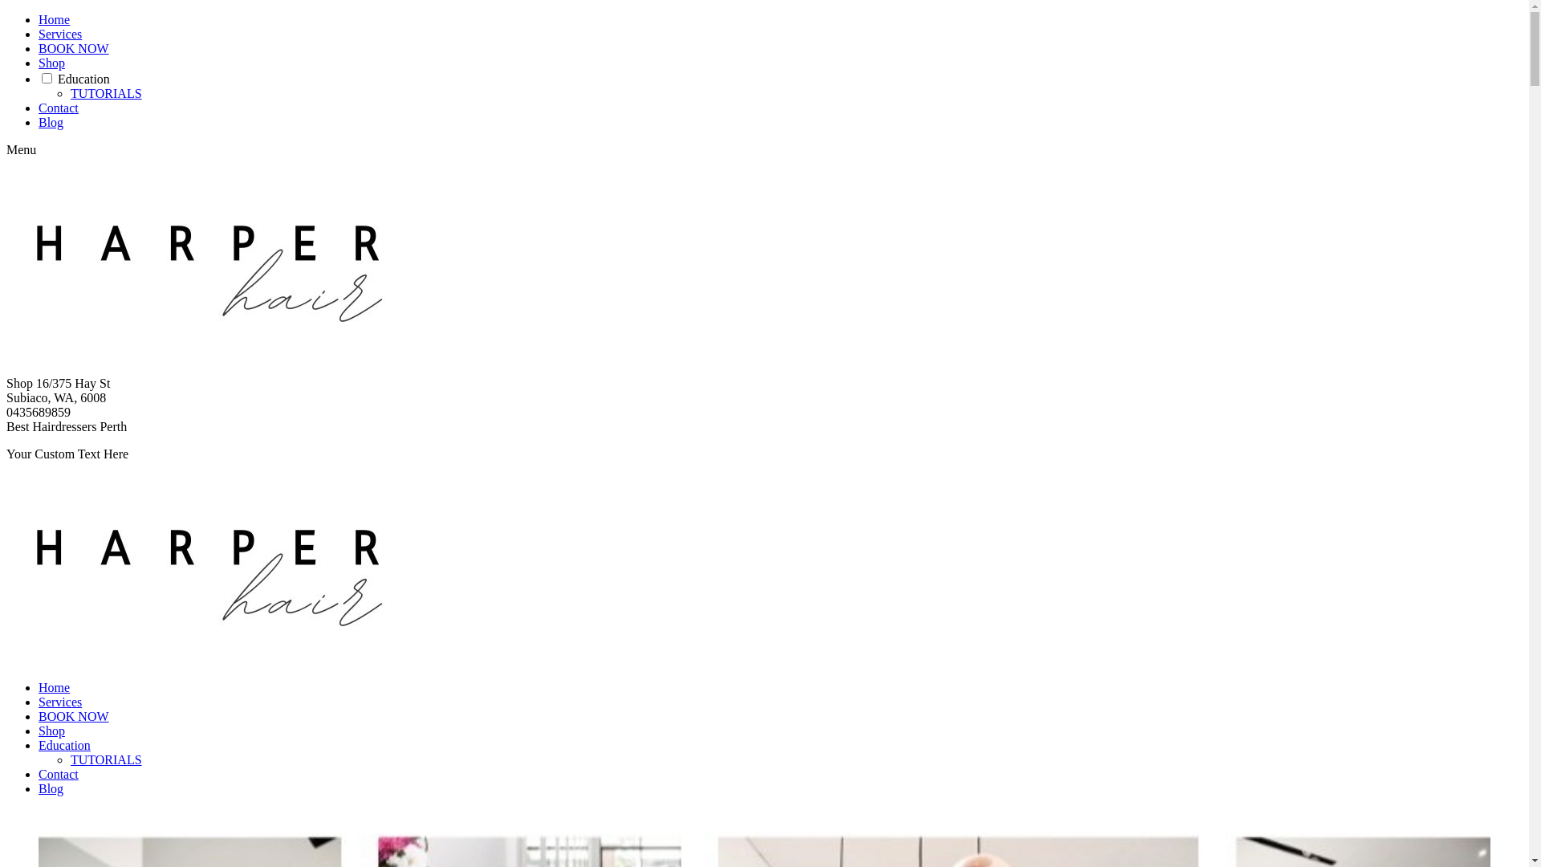 The image size is (1541, 867). I want to click on Menu, so click(21, 149).